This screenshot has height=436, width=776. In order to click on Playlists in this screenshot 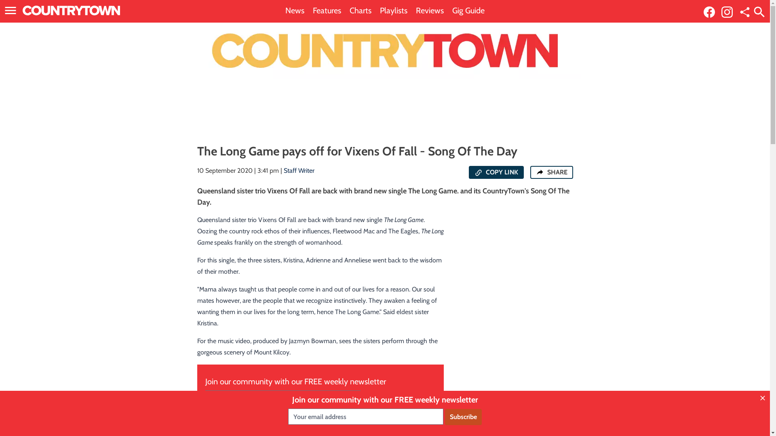, I will do `click(394, 10)`.